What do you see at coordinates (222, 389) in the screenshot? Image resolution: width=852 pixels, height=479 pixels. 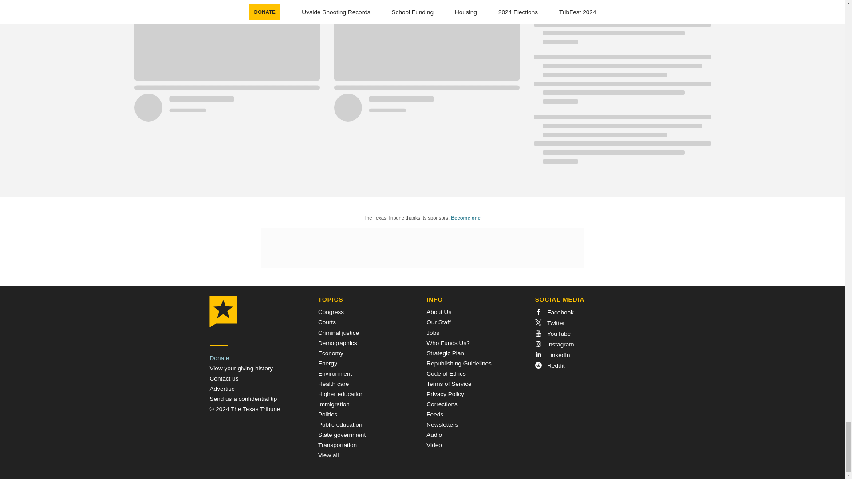 I see `Advertise` at bounding box center [222, 389].